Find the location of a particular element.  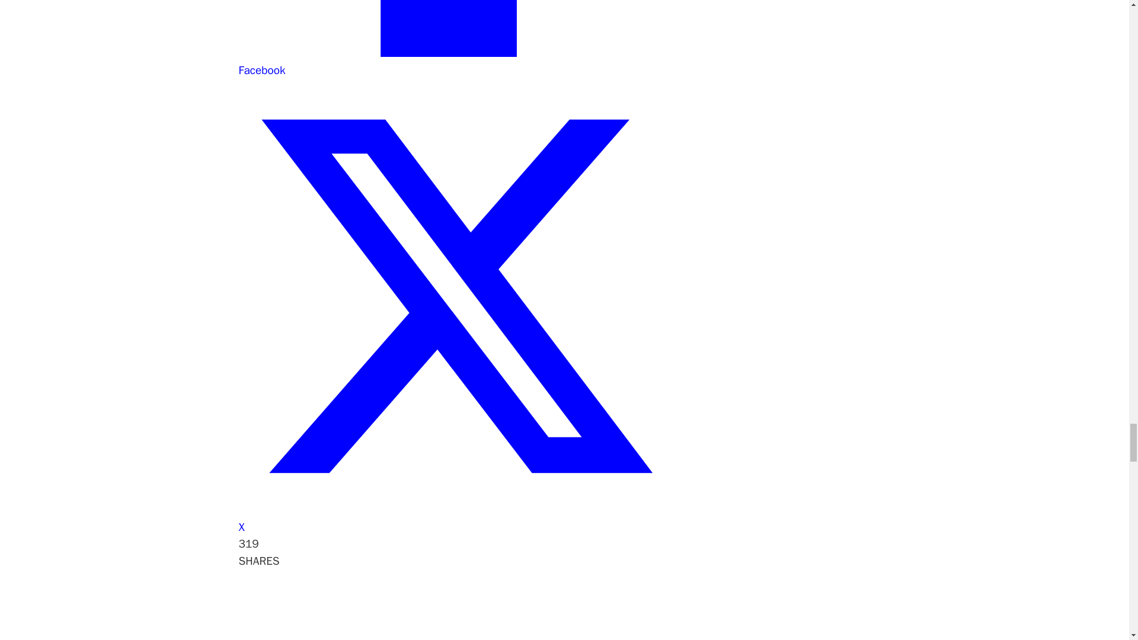

Facebook is located at coordinates (455, 62).